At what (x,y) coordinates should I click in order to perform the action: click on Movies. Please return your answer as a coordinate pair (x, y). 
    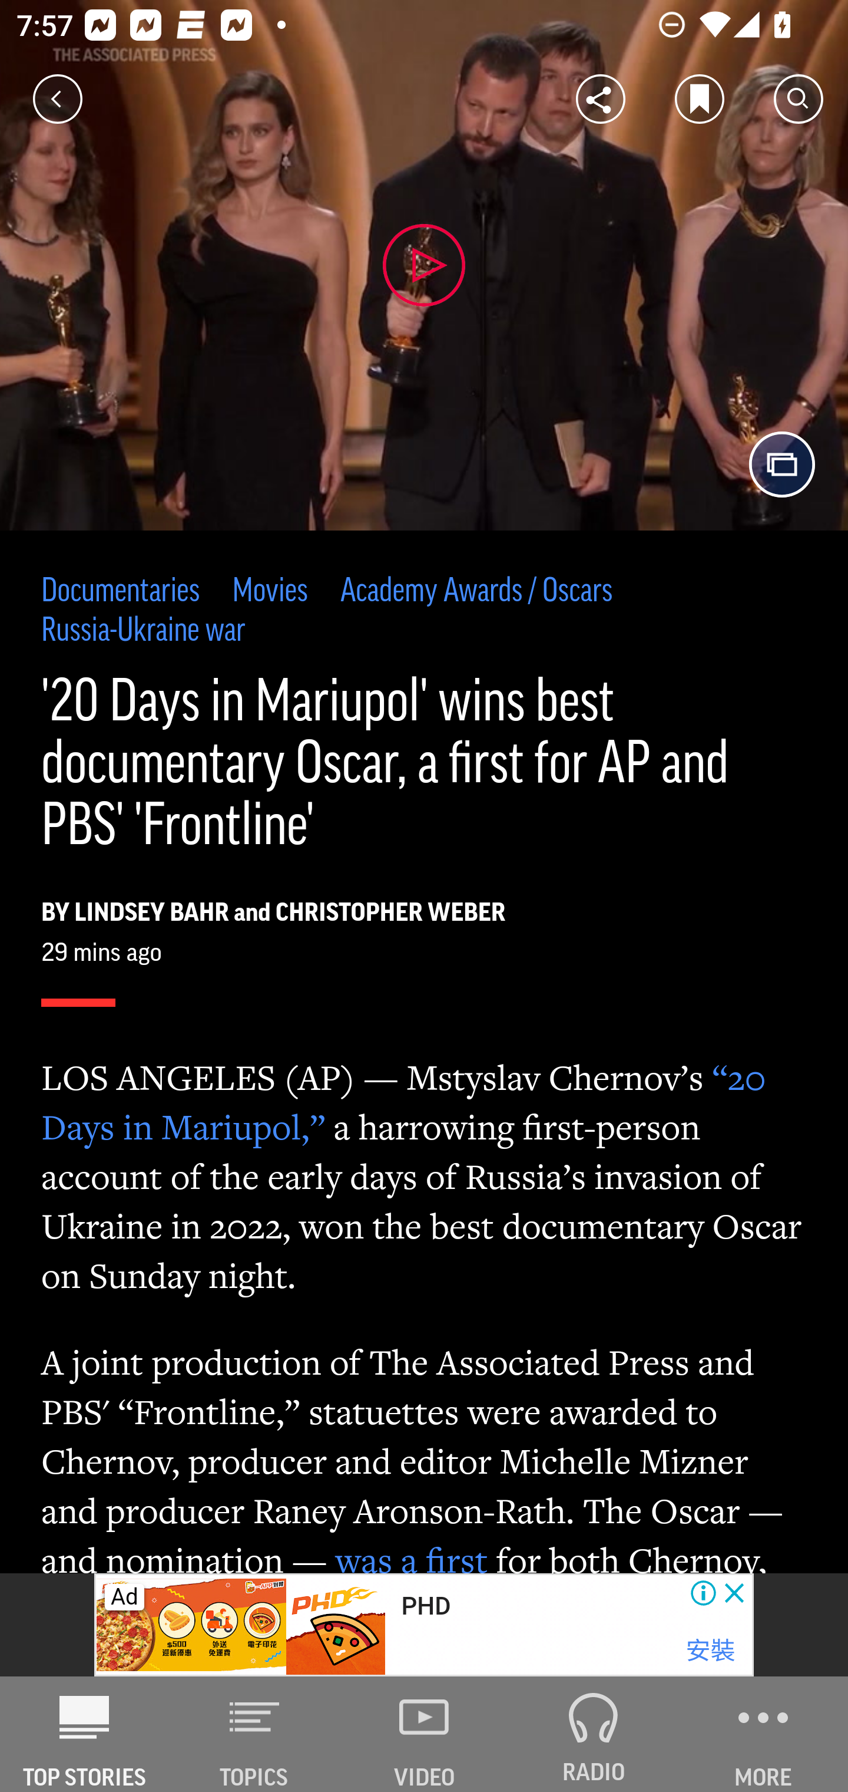
    Looking at the image, I should click on (270, 592).